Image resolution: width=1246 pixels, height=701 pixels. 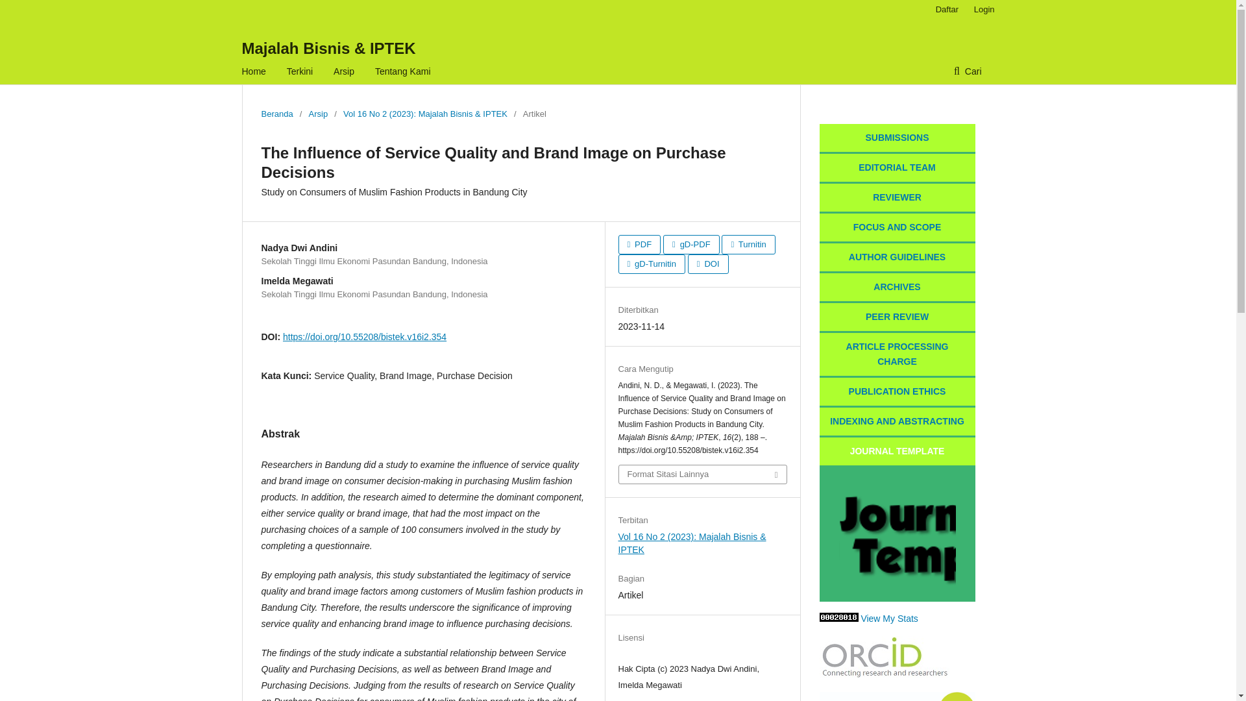 What do you see at coordinates (748, 244) in the screenshot?
I see `Turnitin` at bounding box center [748, 244].